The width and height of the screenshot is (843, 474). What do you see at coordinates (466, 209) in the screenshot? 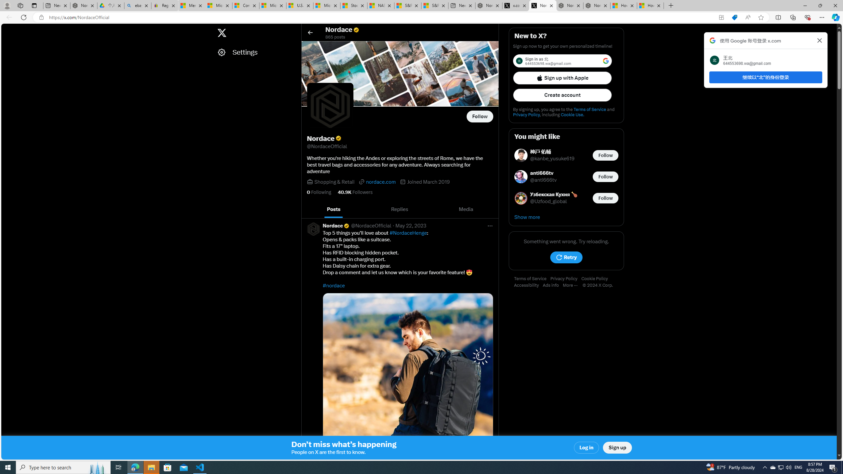
I see `Media` at bounding box center [466, 209].